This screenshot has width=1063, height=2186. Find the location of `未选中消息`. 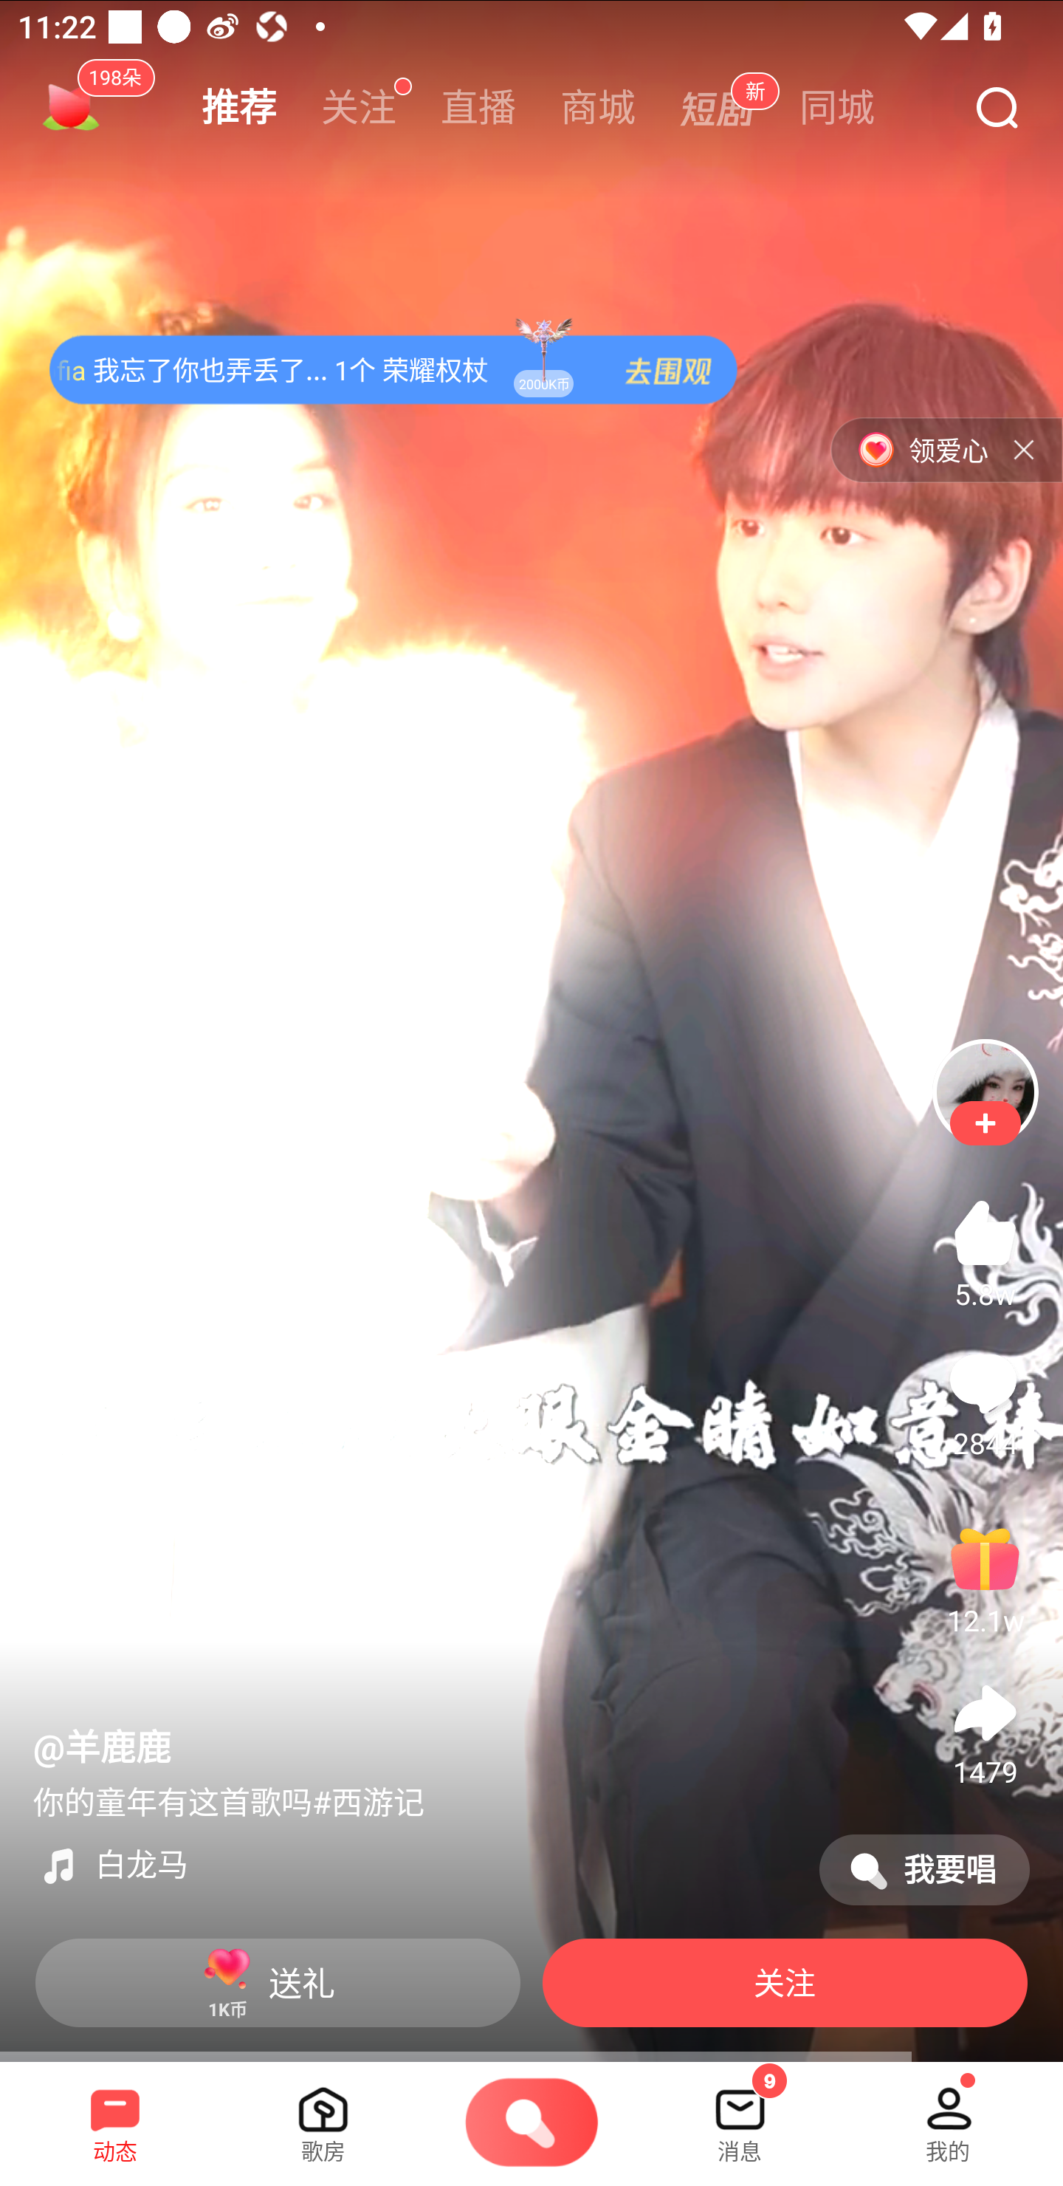

未选中消息 is located at coordinates (740, 2115).